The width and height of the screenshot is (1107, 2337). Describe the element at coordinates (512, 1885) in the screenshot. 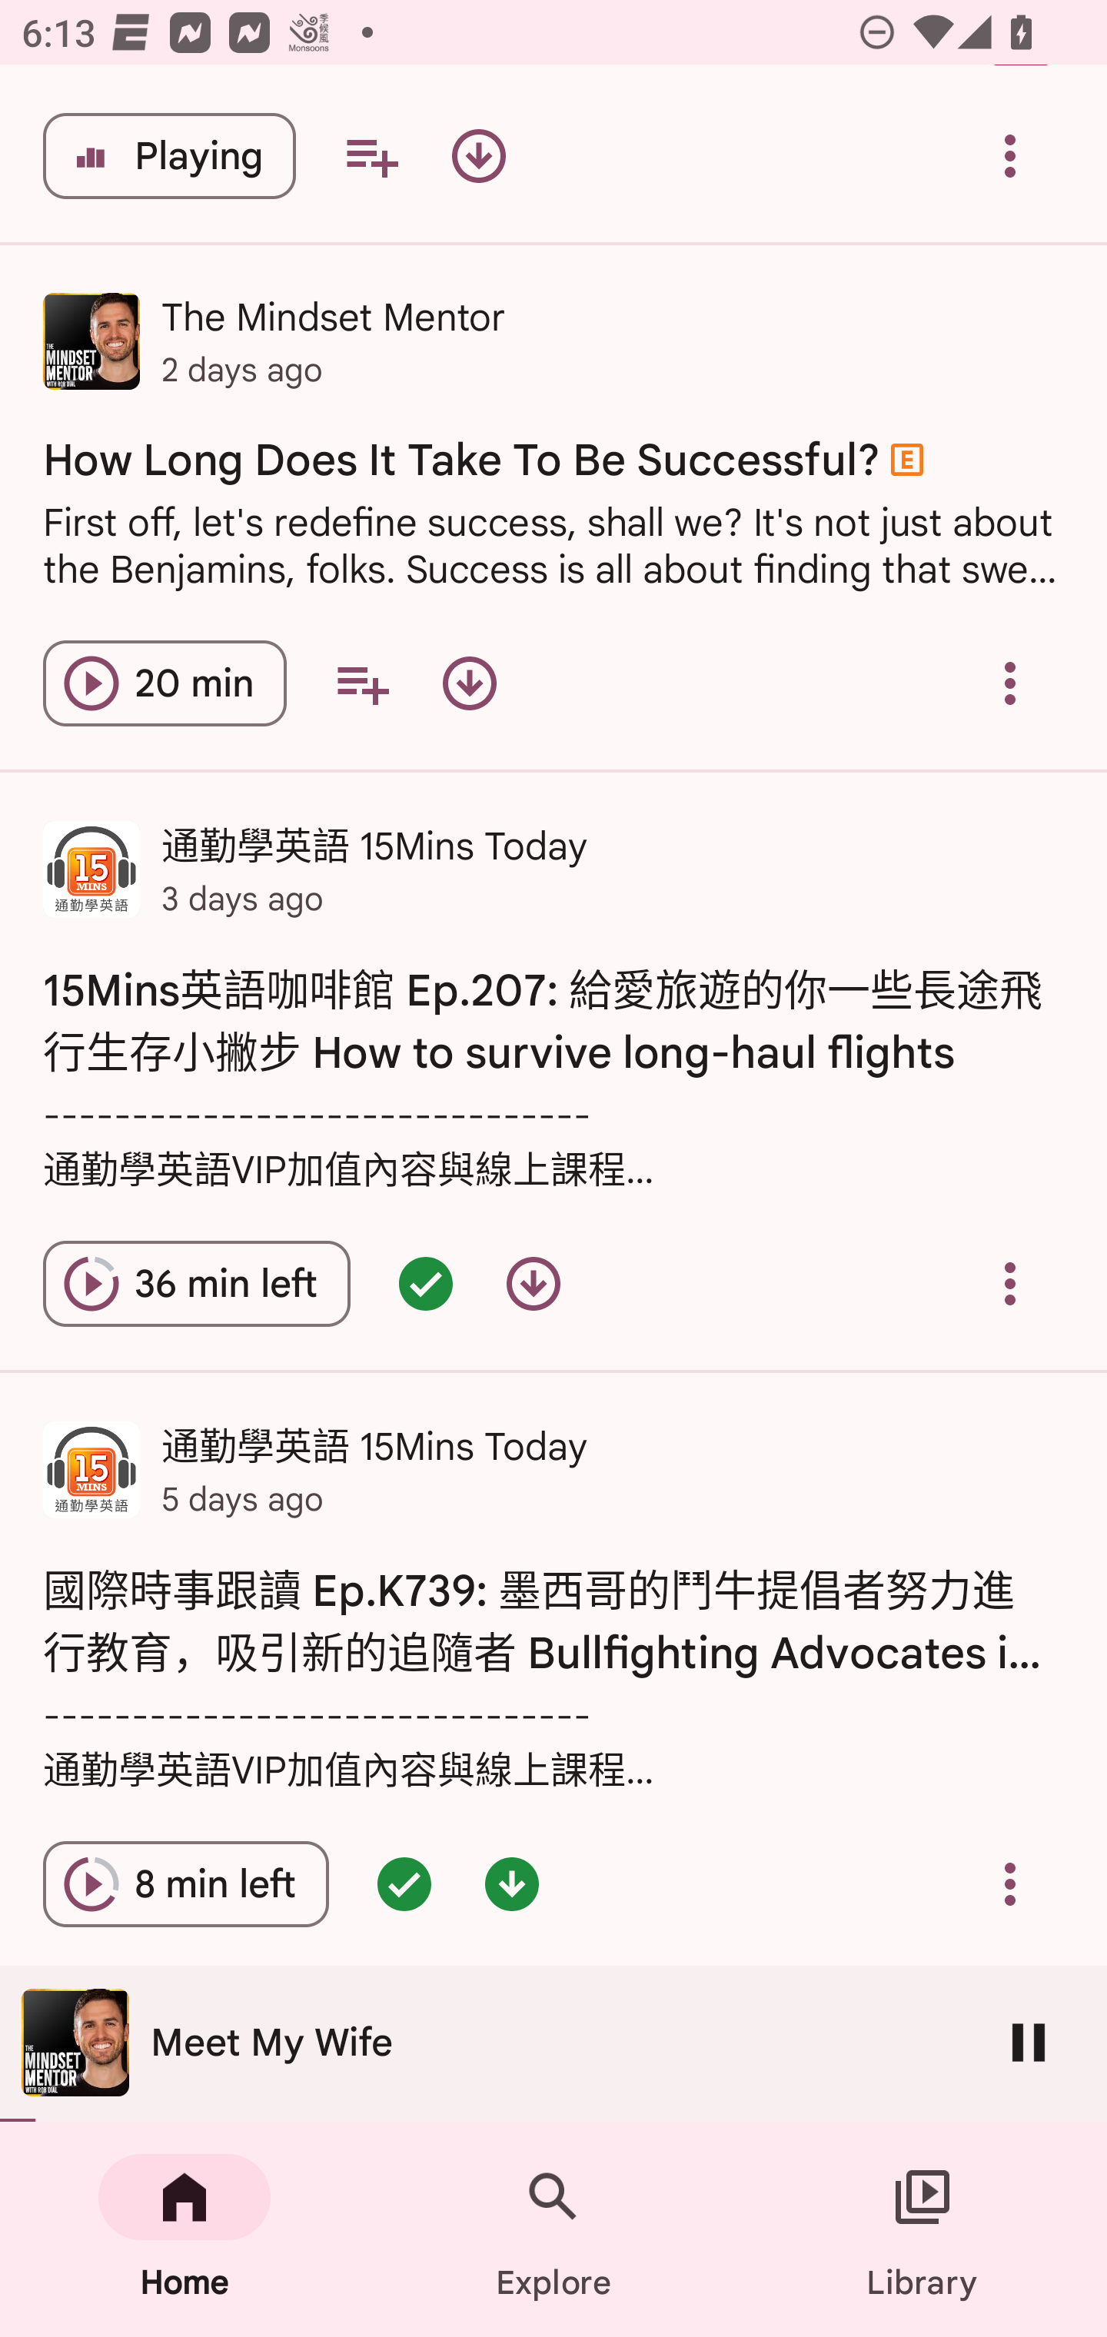

I see `Episode downloaded - double tap for options` at that location.